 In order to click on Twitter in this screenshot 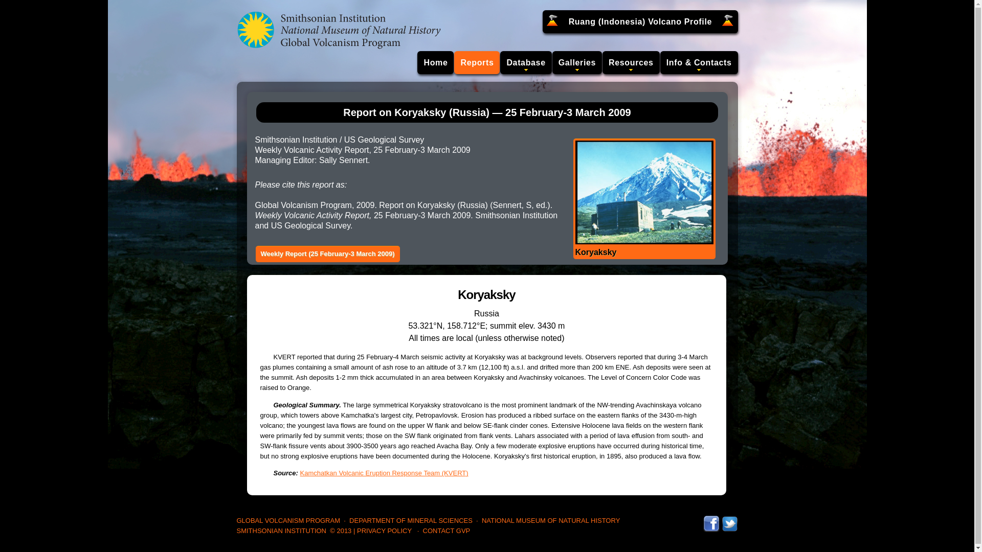, I will do `click(729, 520)`.